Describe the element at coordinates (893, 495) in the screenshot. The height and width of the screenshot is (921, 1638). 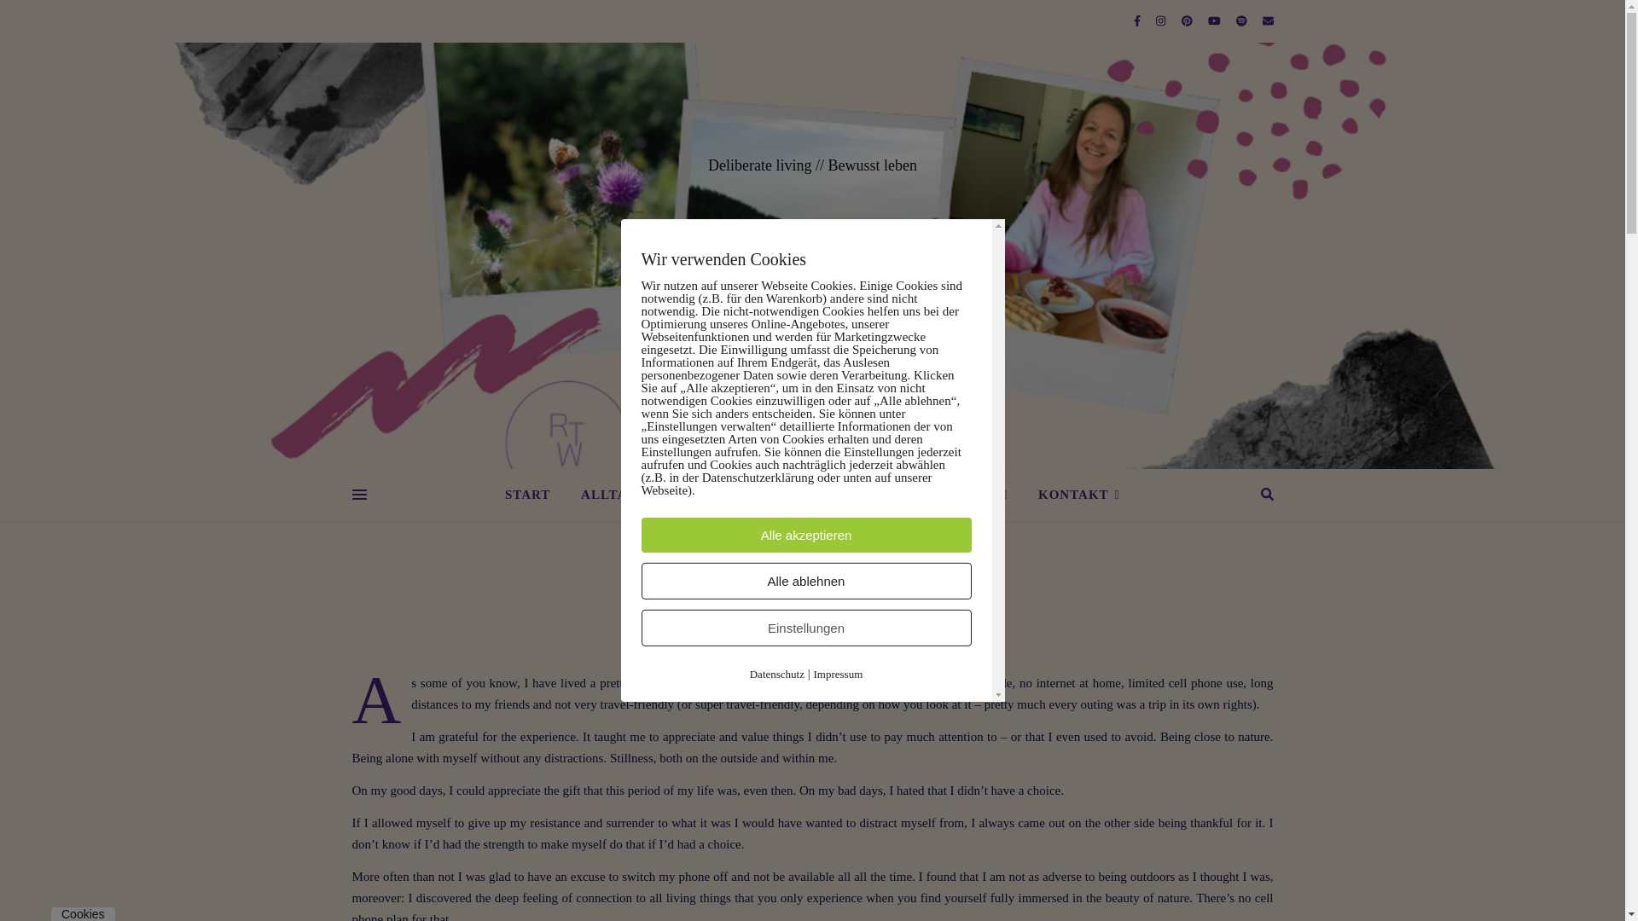
I see `REZEPTE` at that location.